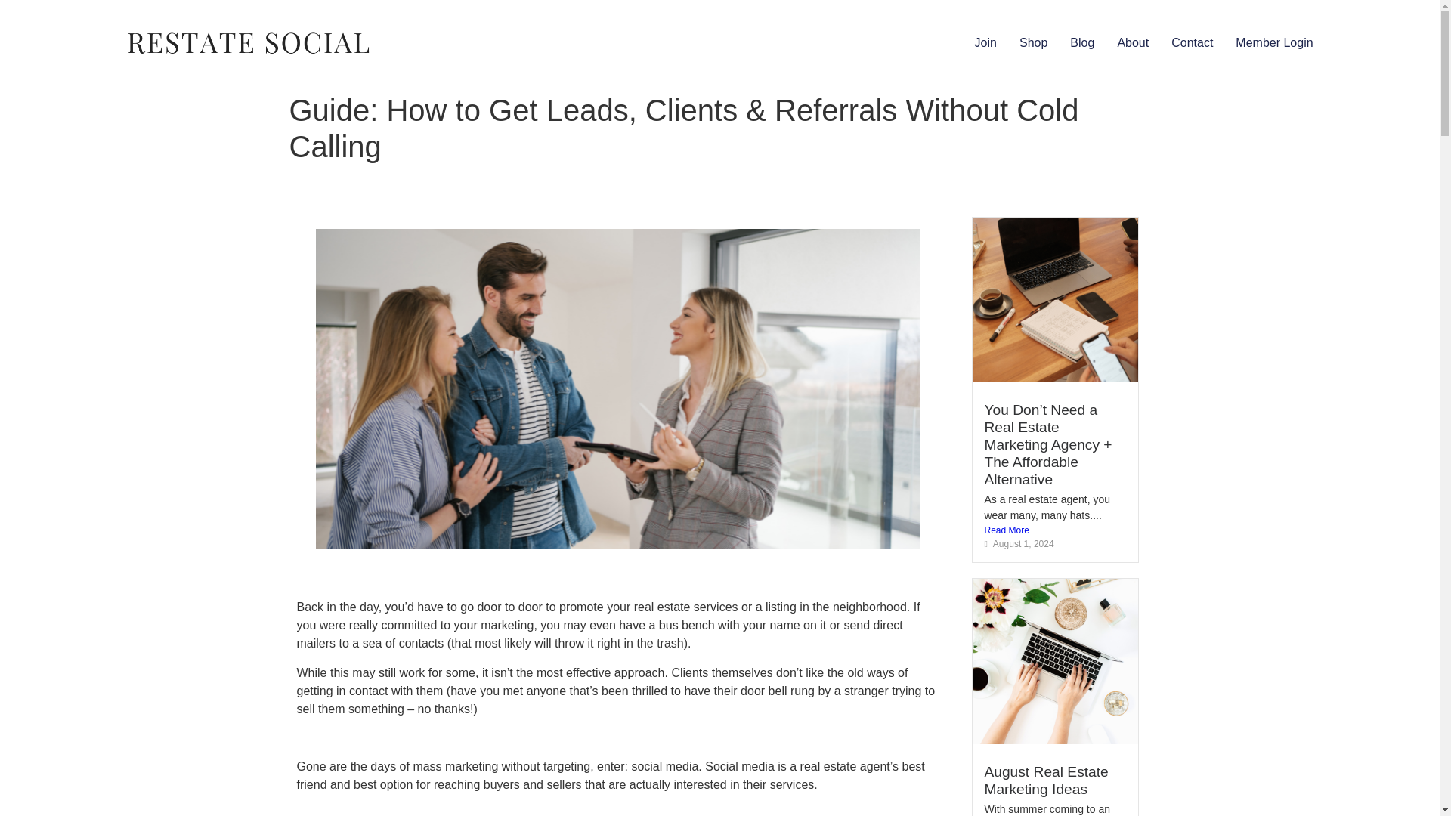  What do you see at coordinates (1034, 43) in the screenshot?
I see `Shop` at bounding box center [1034, 43].